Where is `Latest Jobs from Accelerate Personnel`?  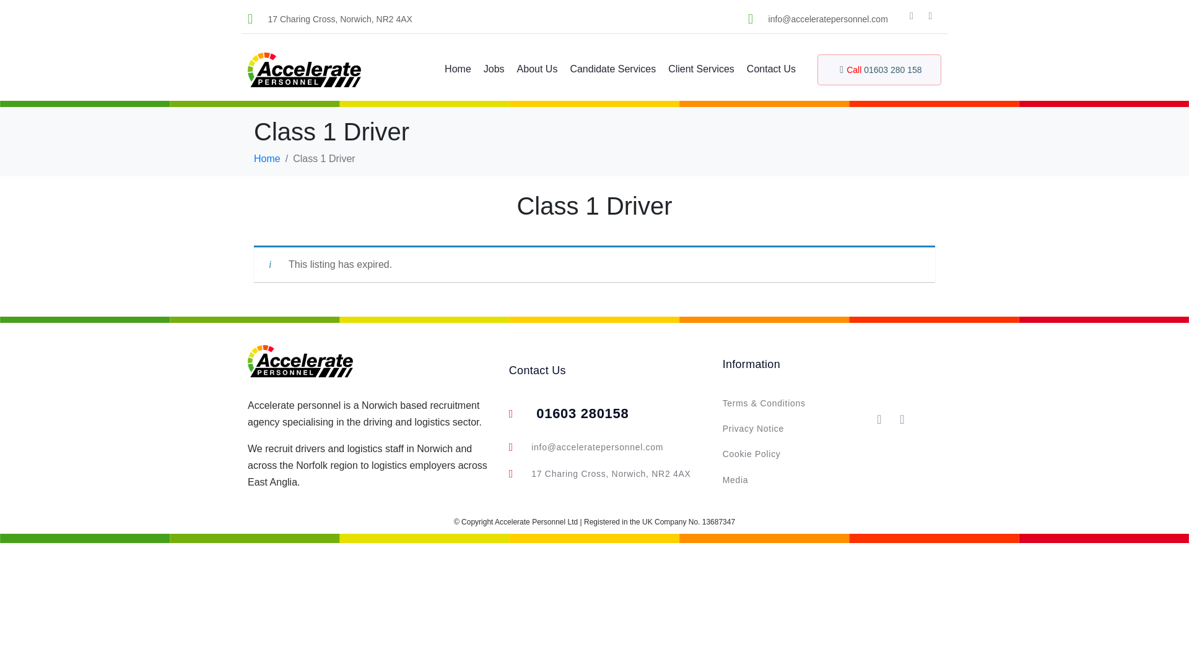 Latest Jobs from Accelerate Personnel is located at coordinates (494, 70).